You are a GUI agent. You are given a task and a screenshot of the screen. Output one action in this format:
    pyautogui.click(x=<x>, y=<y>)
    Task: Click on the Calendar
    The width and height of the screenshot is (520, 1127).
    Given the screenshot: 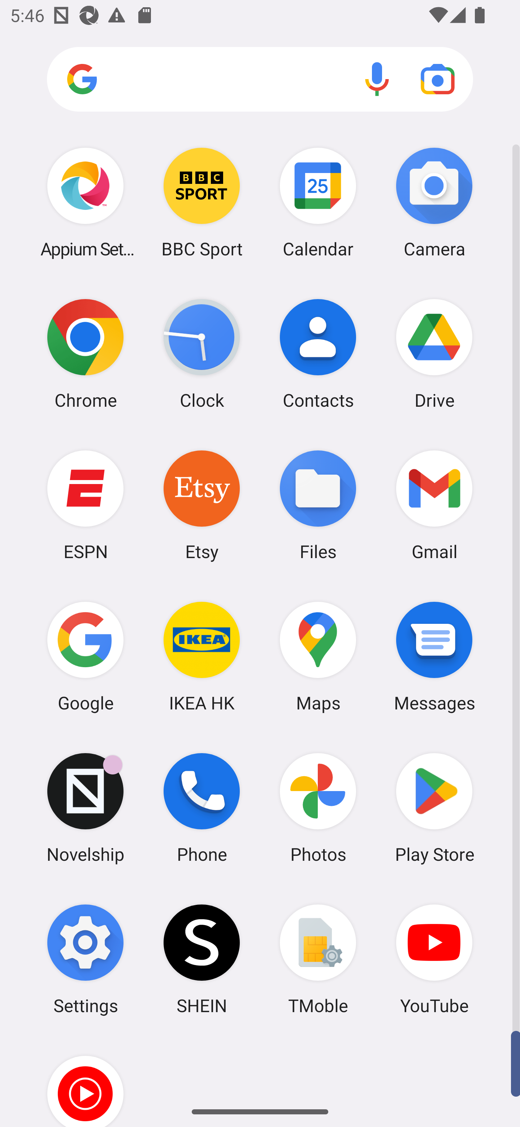 What is the action you would take?
    pyautogui.click(x=318, y=202)
    